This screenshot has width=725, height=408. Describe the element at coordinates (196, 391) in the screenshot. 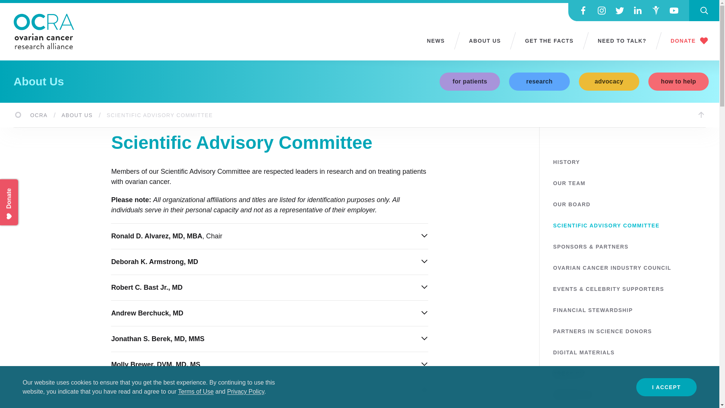

I see `Terms of Use` at that location.